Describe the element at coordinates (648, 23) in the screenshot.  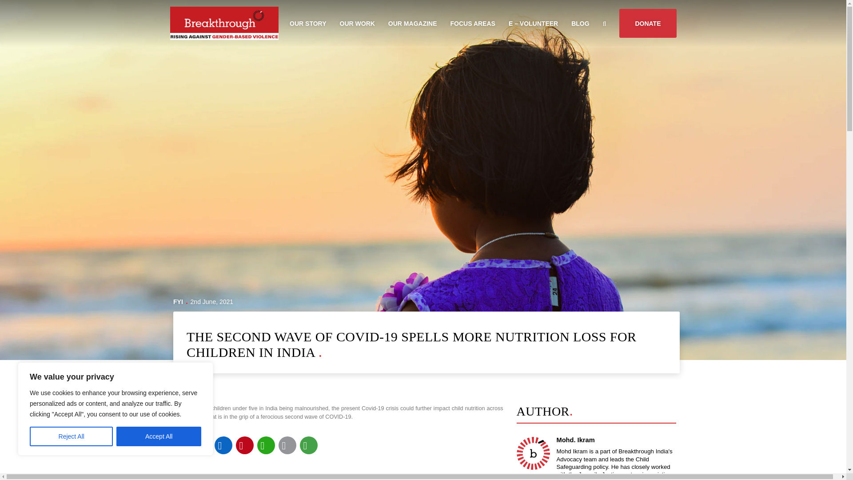
I see `DONATE` at that location.